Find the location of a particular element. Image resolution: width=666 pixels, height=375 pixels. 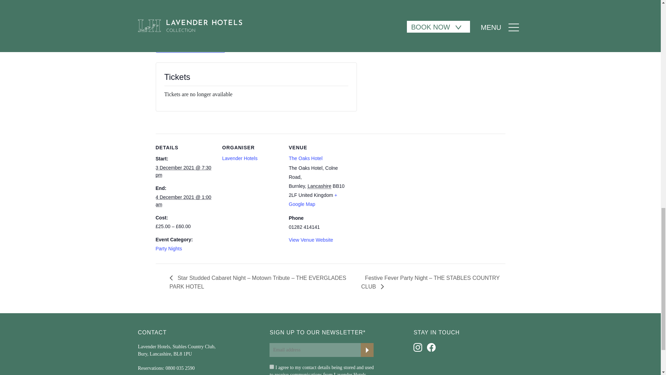

Lancashire is located at coordinates (320, 186).